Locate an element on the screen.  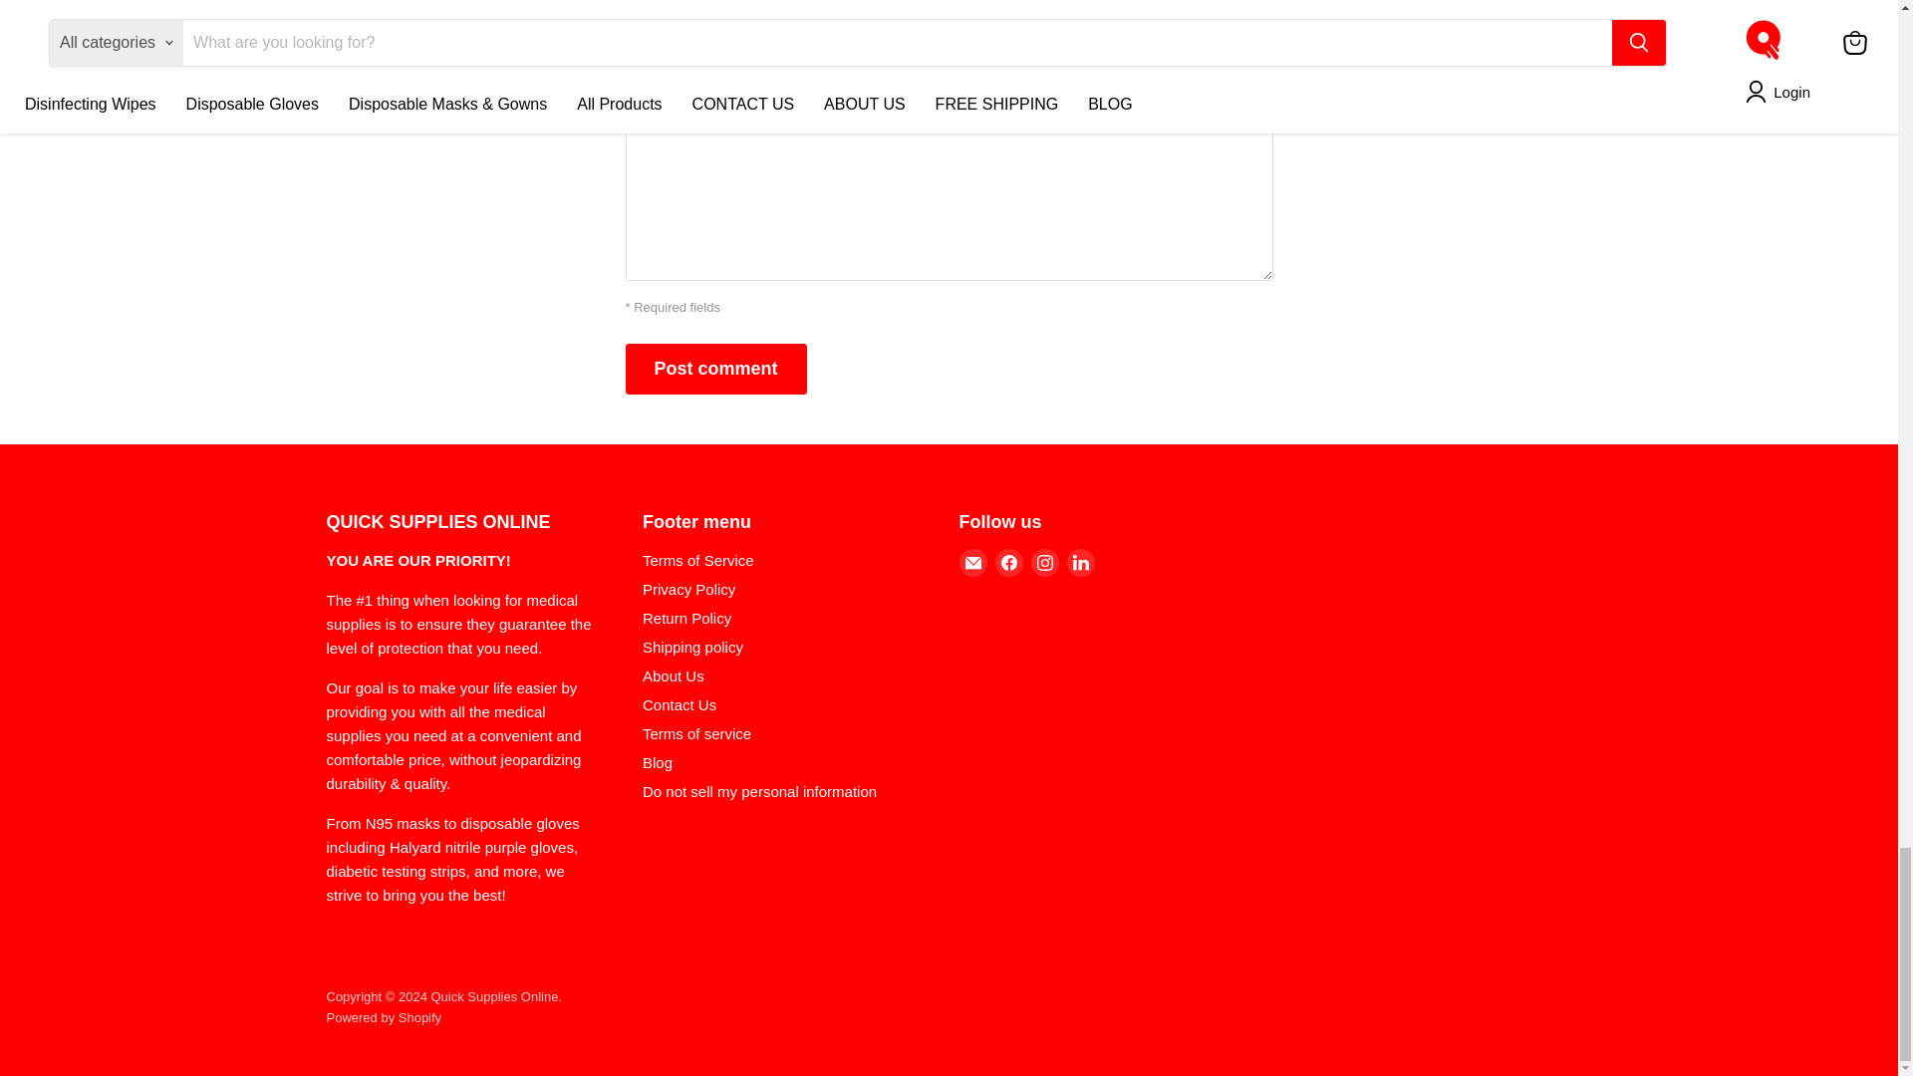
LinkedIn is located at coordinates (1080, 562).